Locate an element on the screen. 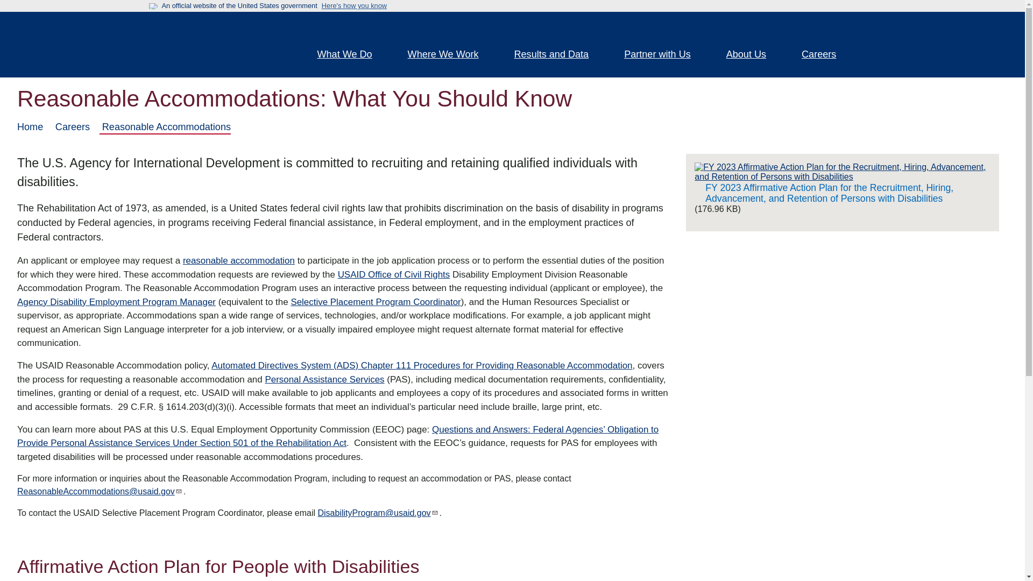 The height and width of the screenshot is (581, 1033). USAID Office of Civil Rights is located at coordinates (394, 274).